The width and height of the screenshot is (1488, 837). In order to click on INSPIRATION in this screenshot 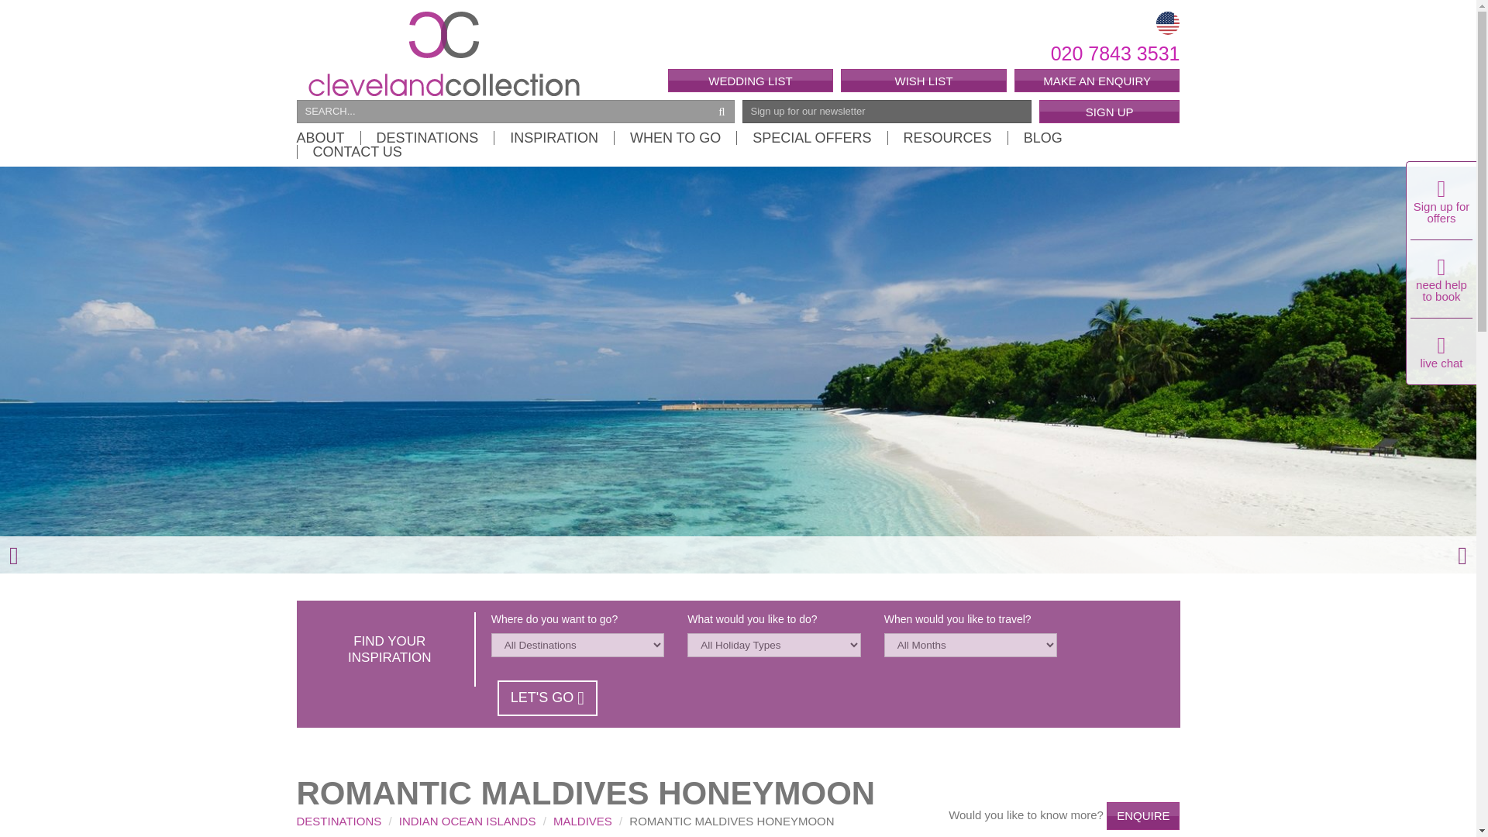, I will do `click(553, 137)`.